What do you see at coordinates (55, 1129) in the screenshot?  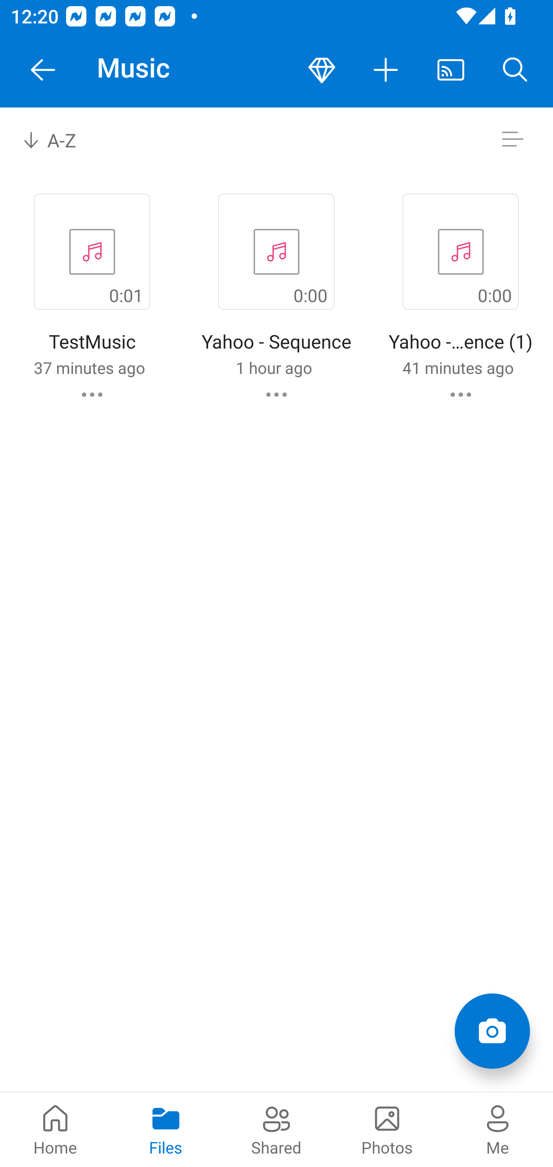 I see `Home pivot Home` at bounding box center [55, 1129].